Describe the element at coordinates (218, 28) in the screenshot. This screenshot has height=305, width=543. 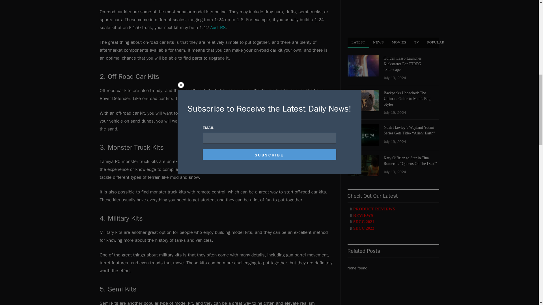
I see `Audi R8` at that location.